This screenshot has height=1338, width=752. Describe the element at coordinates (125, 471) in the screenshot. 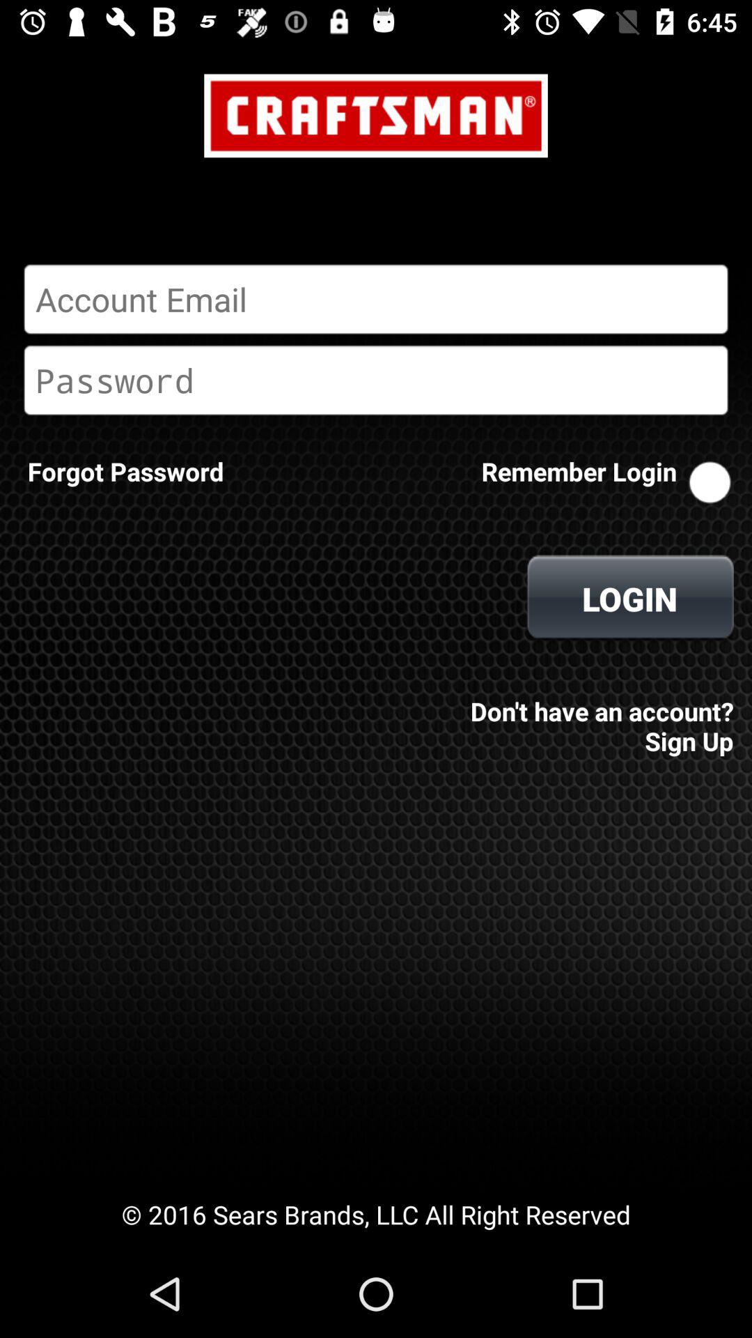

I see `choose the icon above 2016 sears brands icon` at that location.